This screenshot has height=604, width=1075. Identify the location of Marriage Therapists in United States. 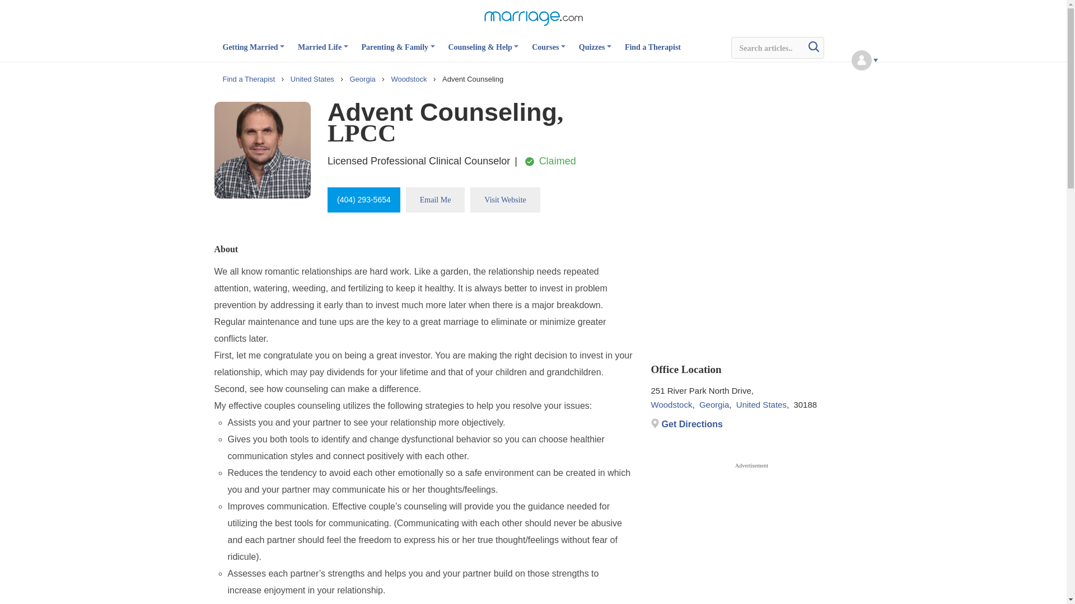
(313, 79).